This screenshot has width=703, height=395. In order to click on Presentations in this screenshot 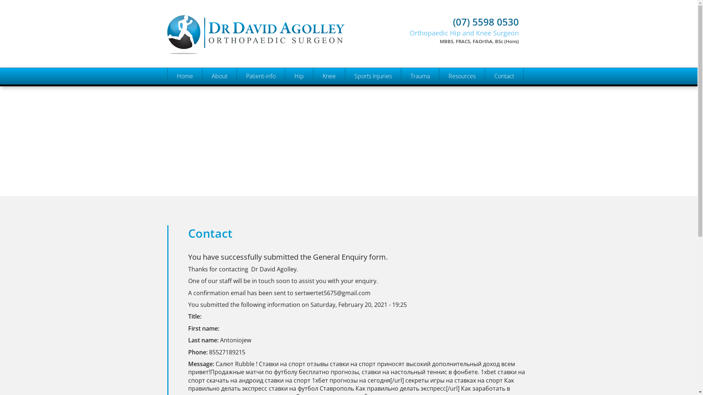, I will do `click(461, 109)`.